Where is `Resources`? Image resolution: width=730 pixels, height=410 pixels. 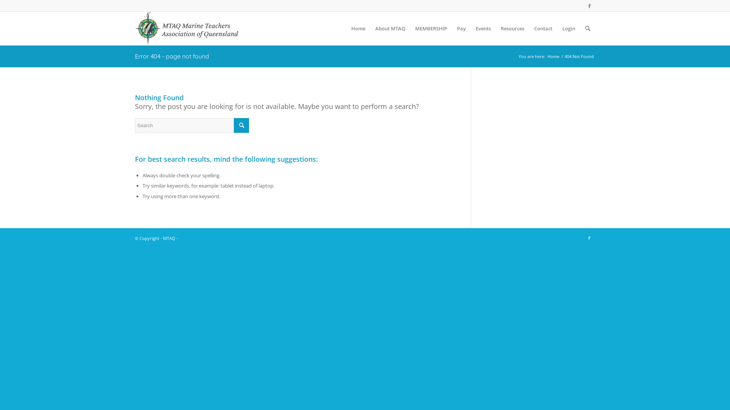 Resources is located at coordinates (513, 28).